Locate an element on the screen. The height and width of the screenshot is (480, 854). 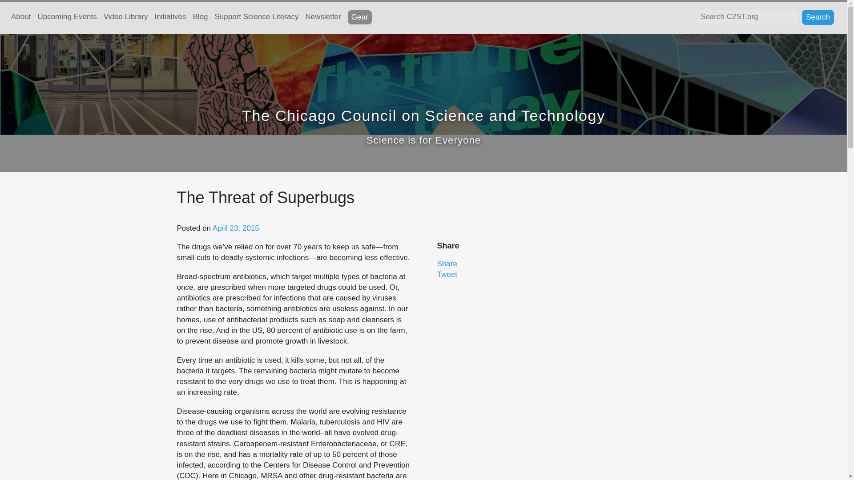
Video Library is located at coordinates (125, 17).